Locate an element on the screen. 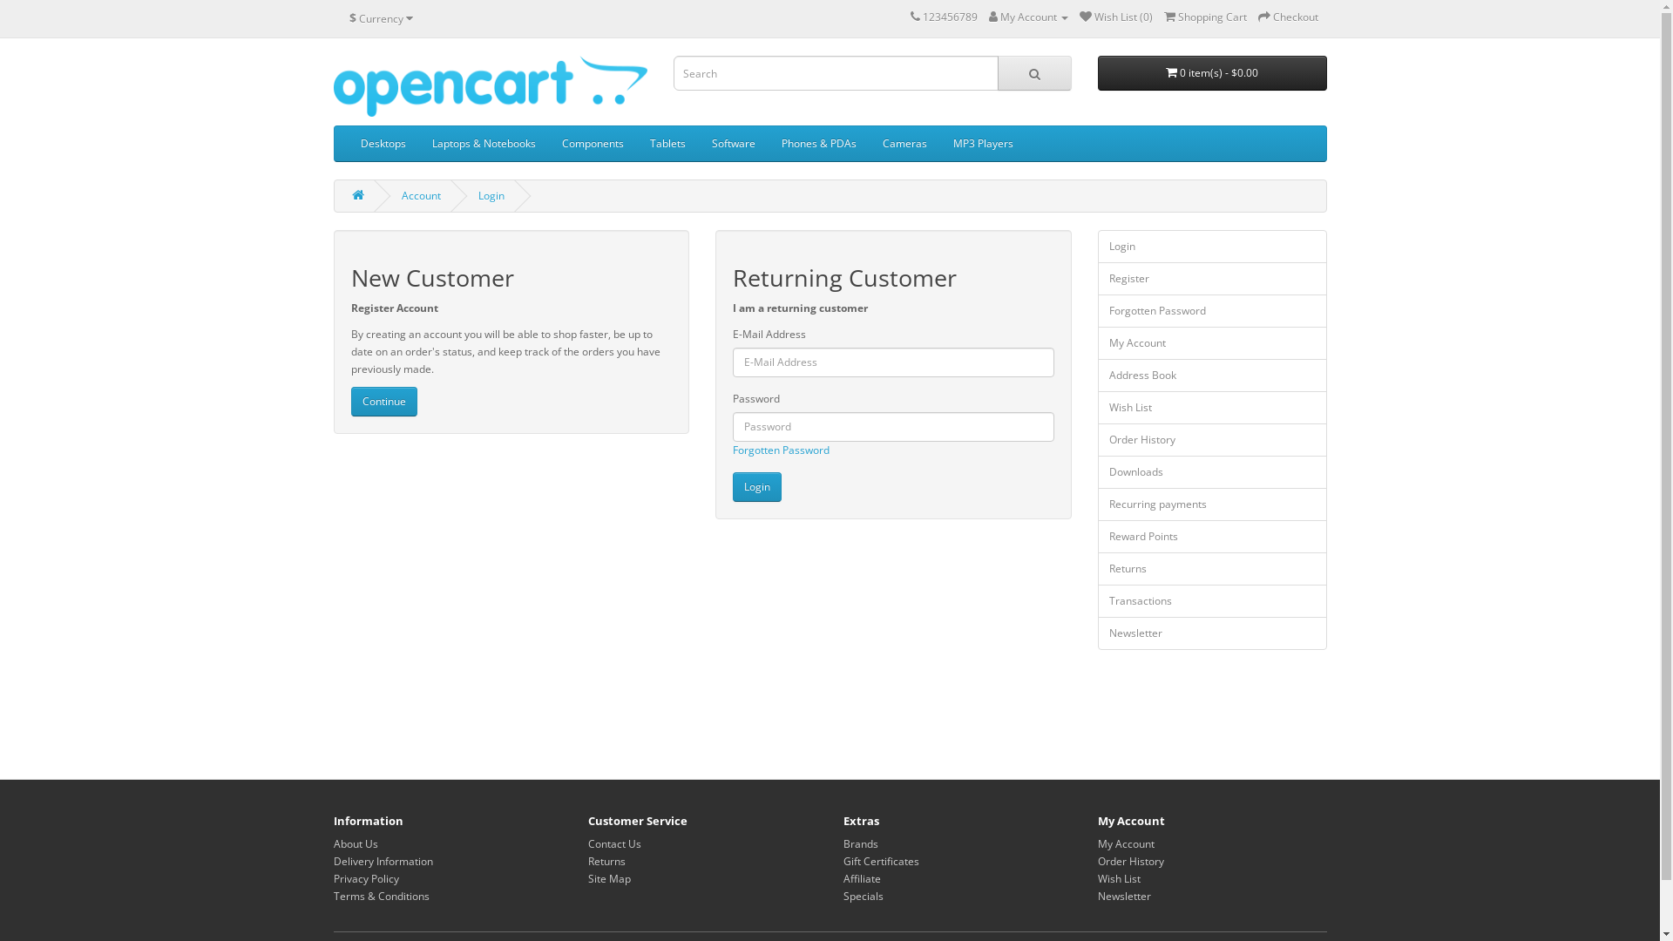 The image size is (1673, 941). Brands is located at coordinates (861, 843).